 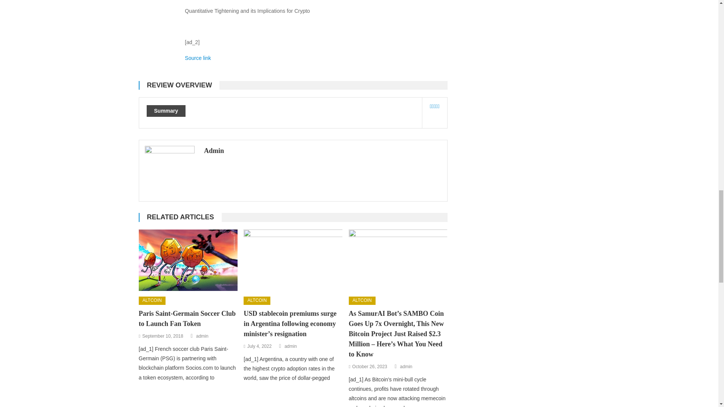 What do you see at coordinates (198, 58) in the screenshot?
I see `Admin` at bounding box center [198, 58].